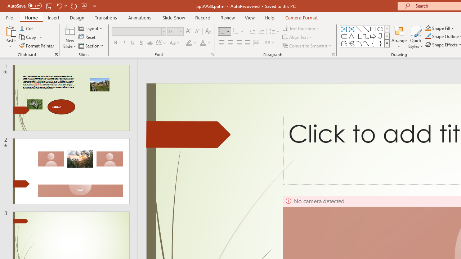  What do you see at coordinates (248, 43) in the screenshot?
I see `Justify` at bounding box center [248, 43].